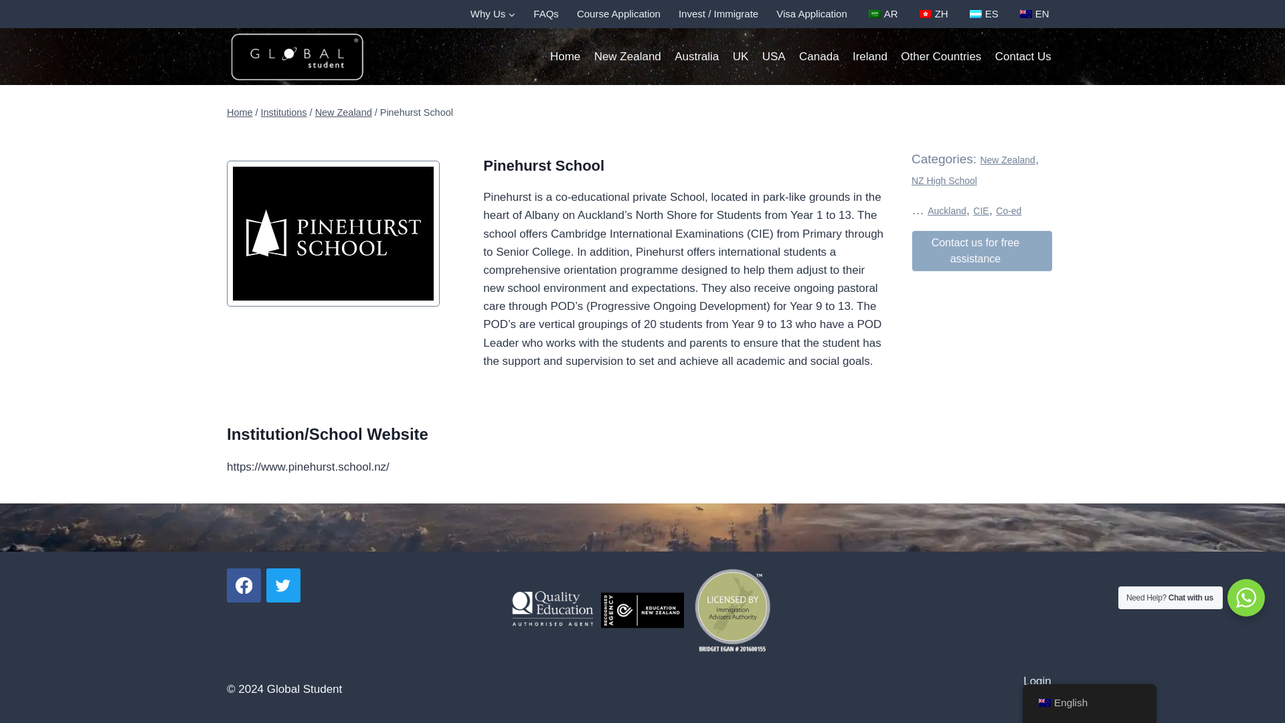  Describe the element at coordinates (1044, 703) in the screenshot. I see `English` at that location.